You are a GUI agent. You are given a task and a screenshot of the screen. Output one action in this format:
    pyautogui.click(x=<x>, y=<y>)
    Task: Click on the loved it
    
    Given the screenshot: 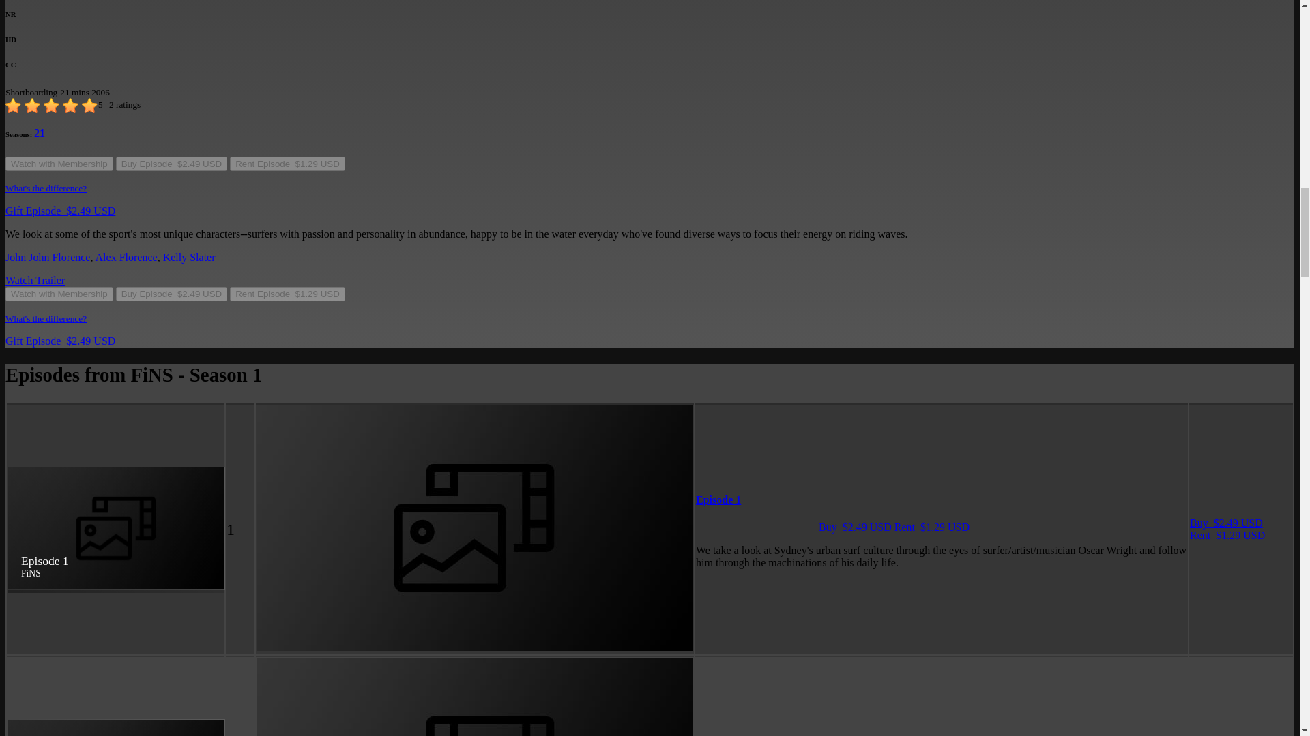 What is the action you would take?
    pyautogui.click(x=90, y=16)
    